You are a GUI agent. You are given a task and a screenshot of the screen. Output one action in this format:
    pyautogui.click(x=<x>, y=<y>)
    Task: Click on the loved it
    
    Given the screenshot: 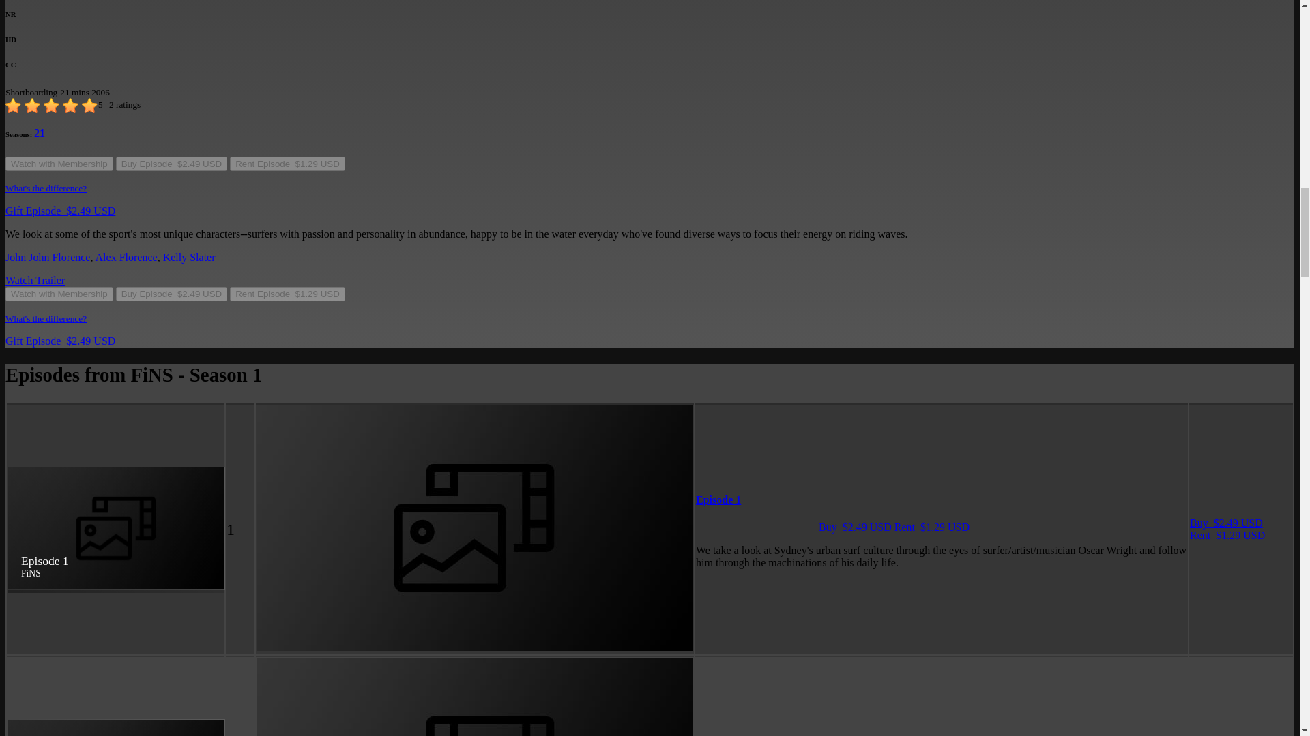 What is the action you would take?
    pyautogui.click(x=90, y=16)
    